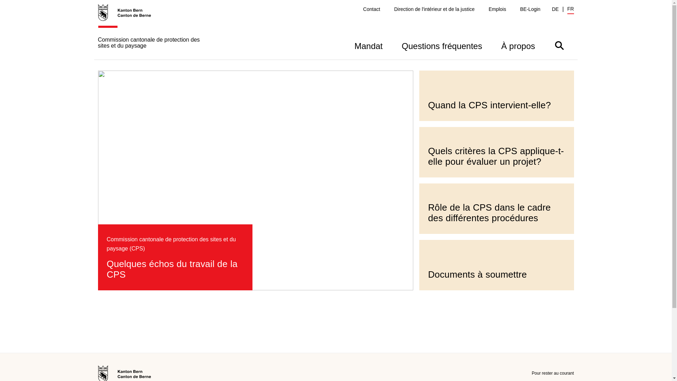 The image size is (677, 381). Describe the element at coordinates (559, 45) in the screenshot. I see `Afficher/masquer la barre de recherche` at that location.